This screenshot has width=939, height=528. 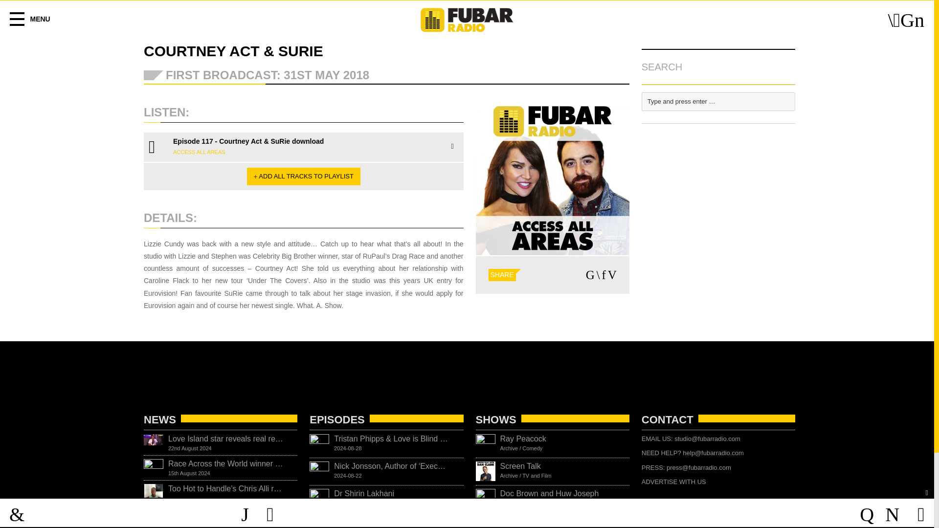 What do you see at coordinates (303, 176) in the screenshot?
I see `ADVERTISE WITH US` at bounding box center [303, 176].